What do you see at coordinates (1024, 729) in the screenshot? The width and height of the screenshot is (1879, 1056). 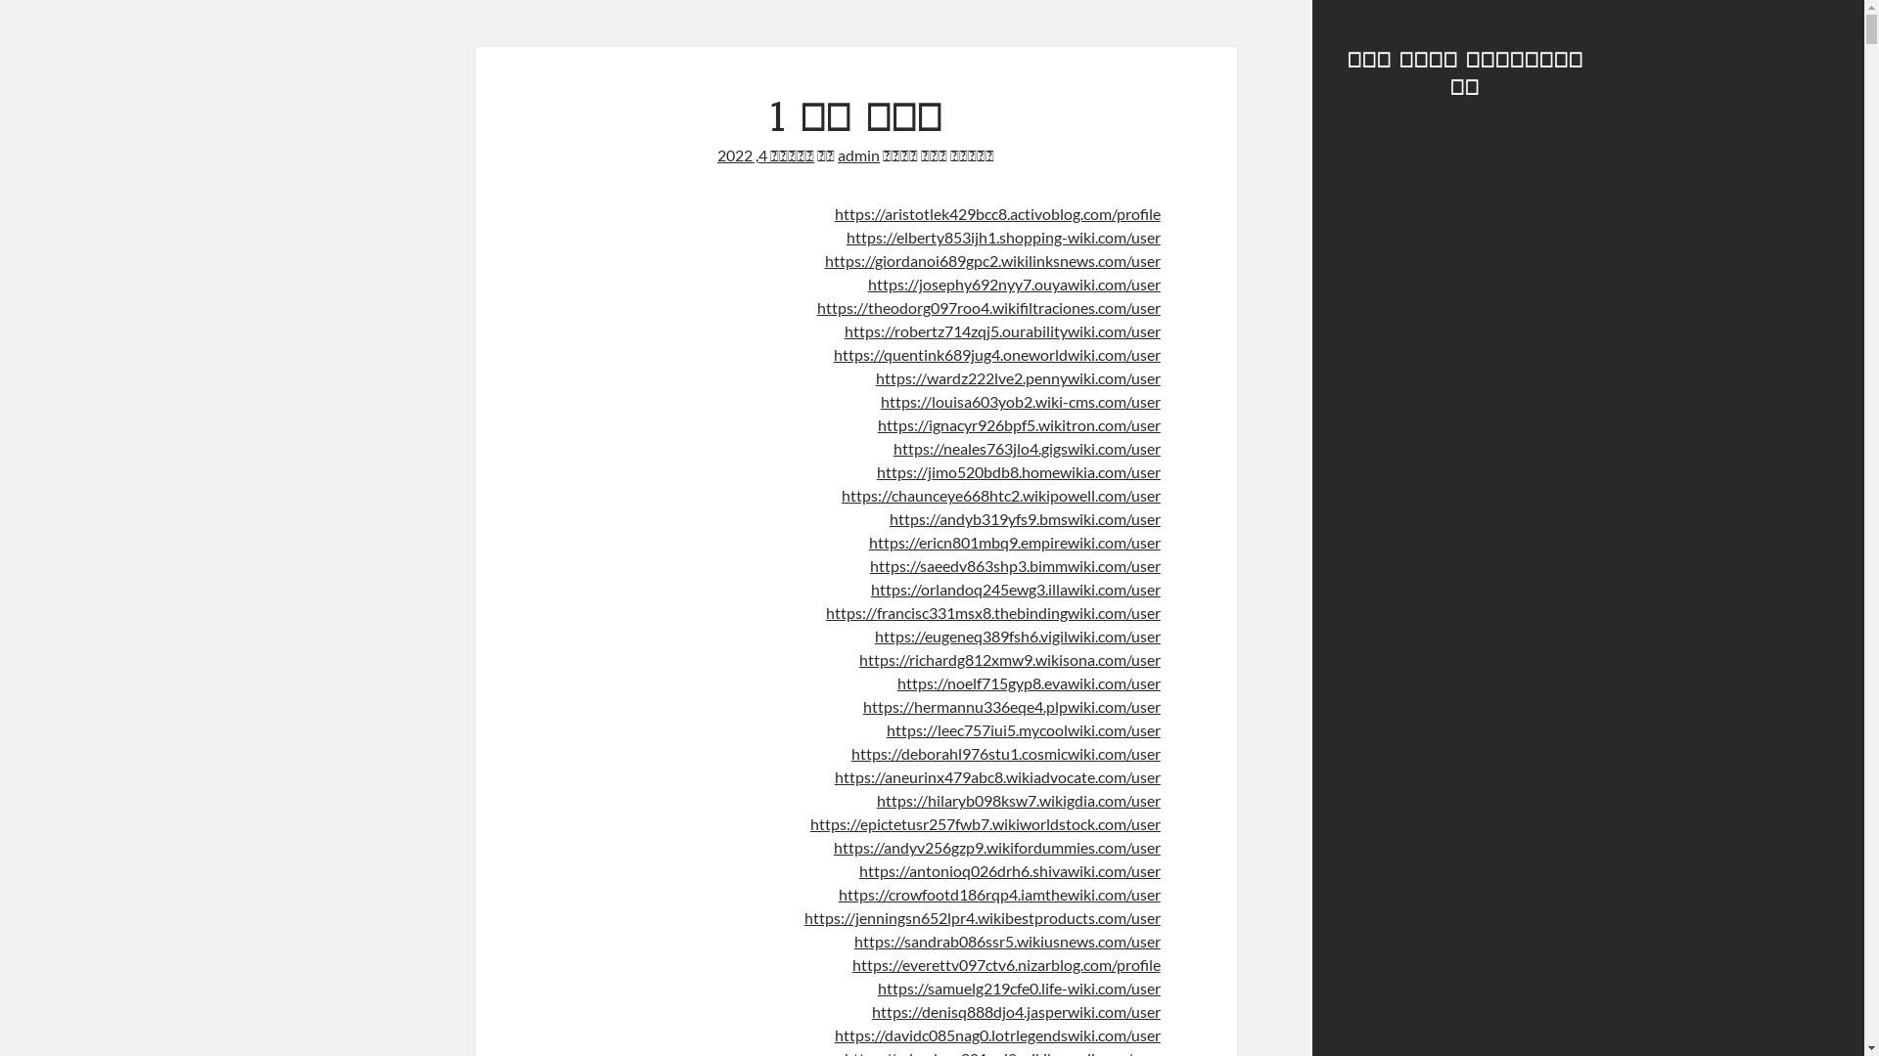 I see `https://leec757iui5.mycoolwiki.com/user` at bounding box center [1024, 729].